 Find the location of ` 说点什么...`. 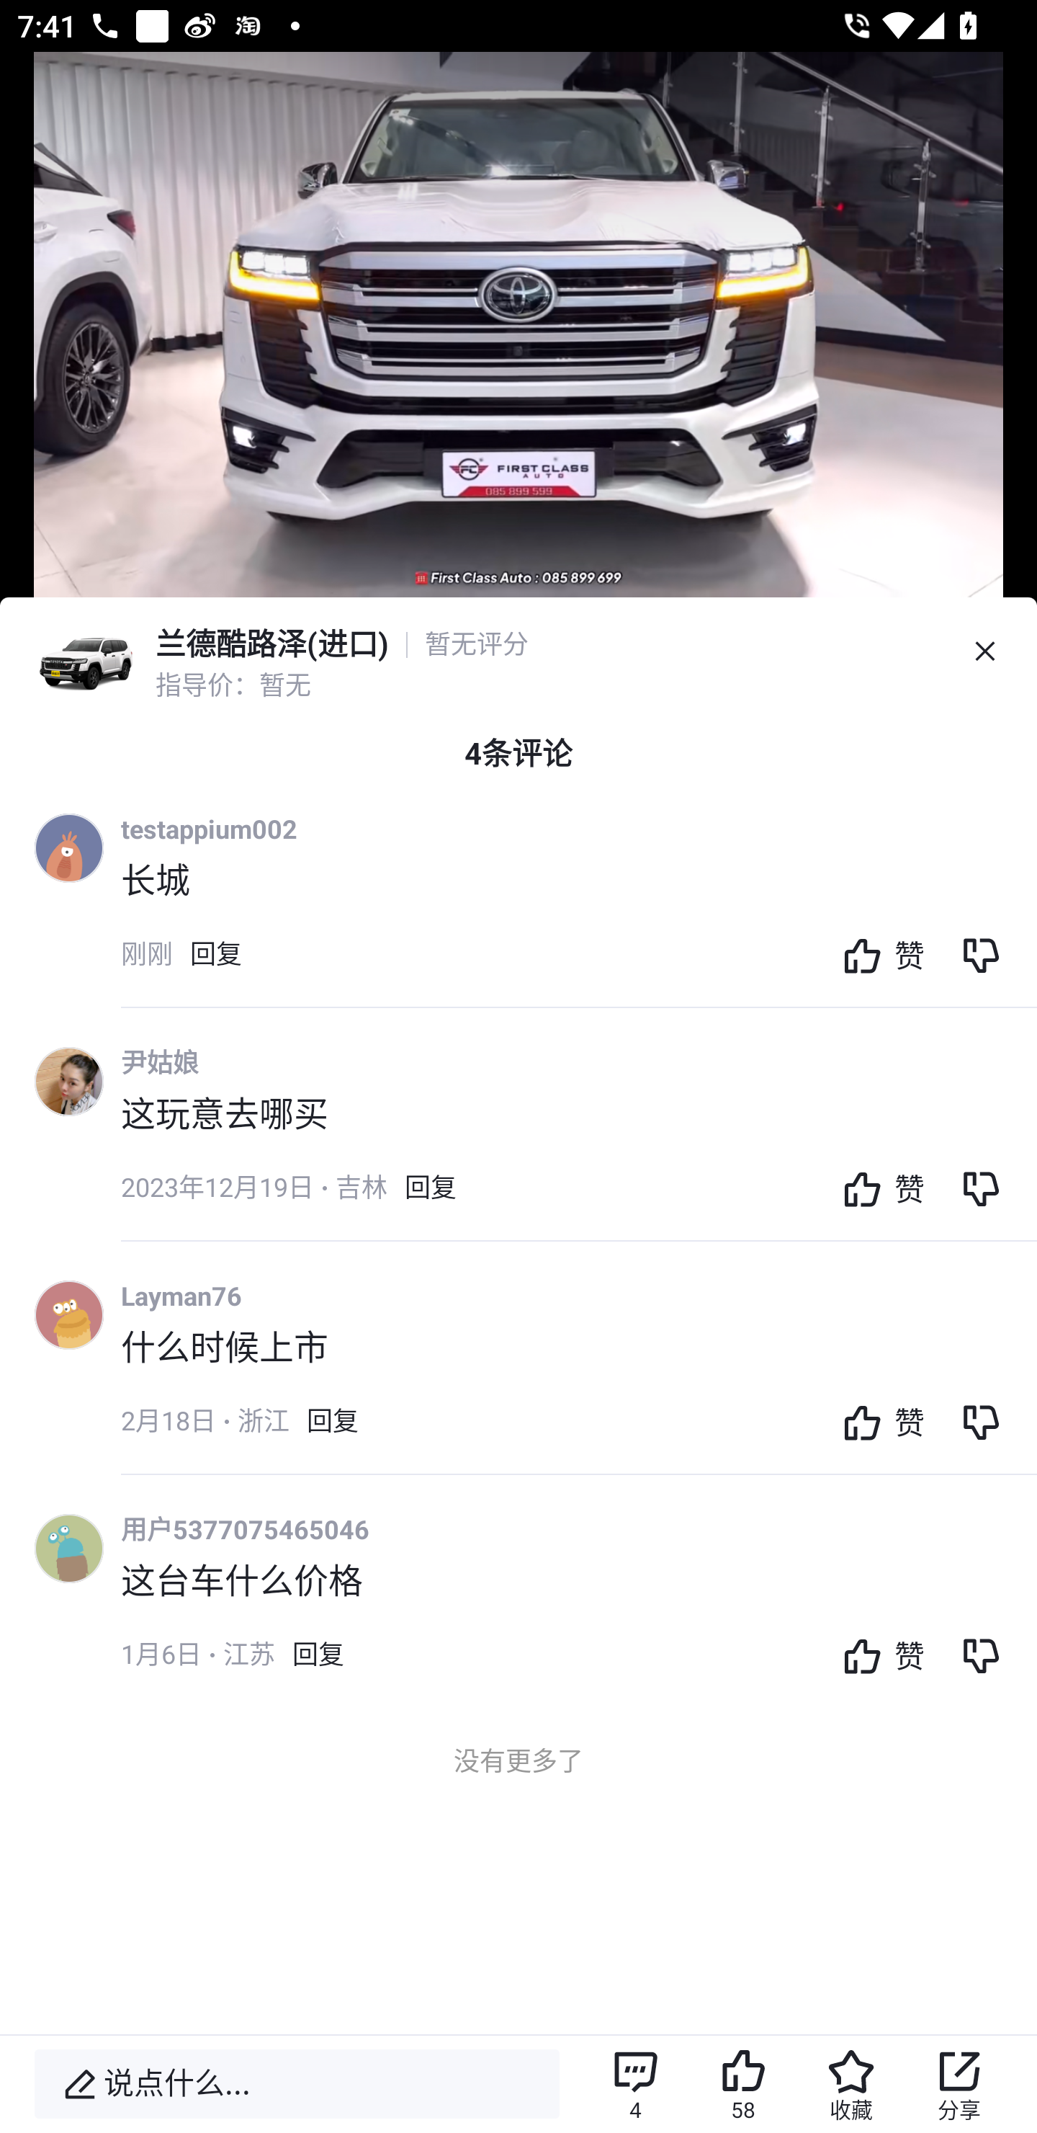

 说点什么... is located at coordinates (297, 2084).